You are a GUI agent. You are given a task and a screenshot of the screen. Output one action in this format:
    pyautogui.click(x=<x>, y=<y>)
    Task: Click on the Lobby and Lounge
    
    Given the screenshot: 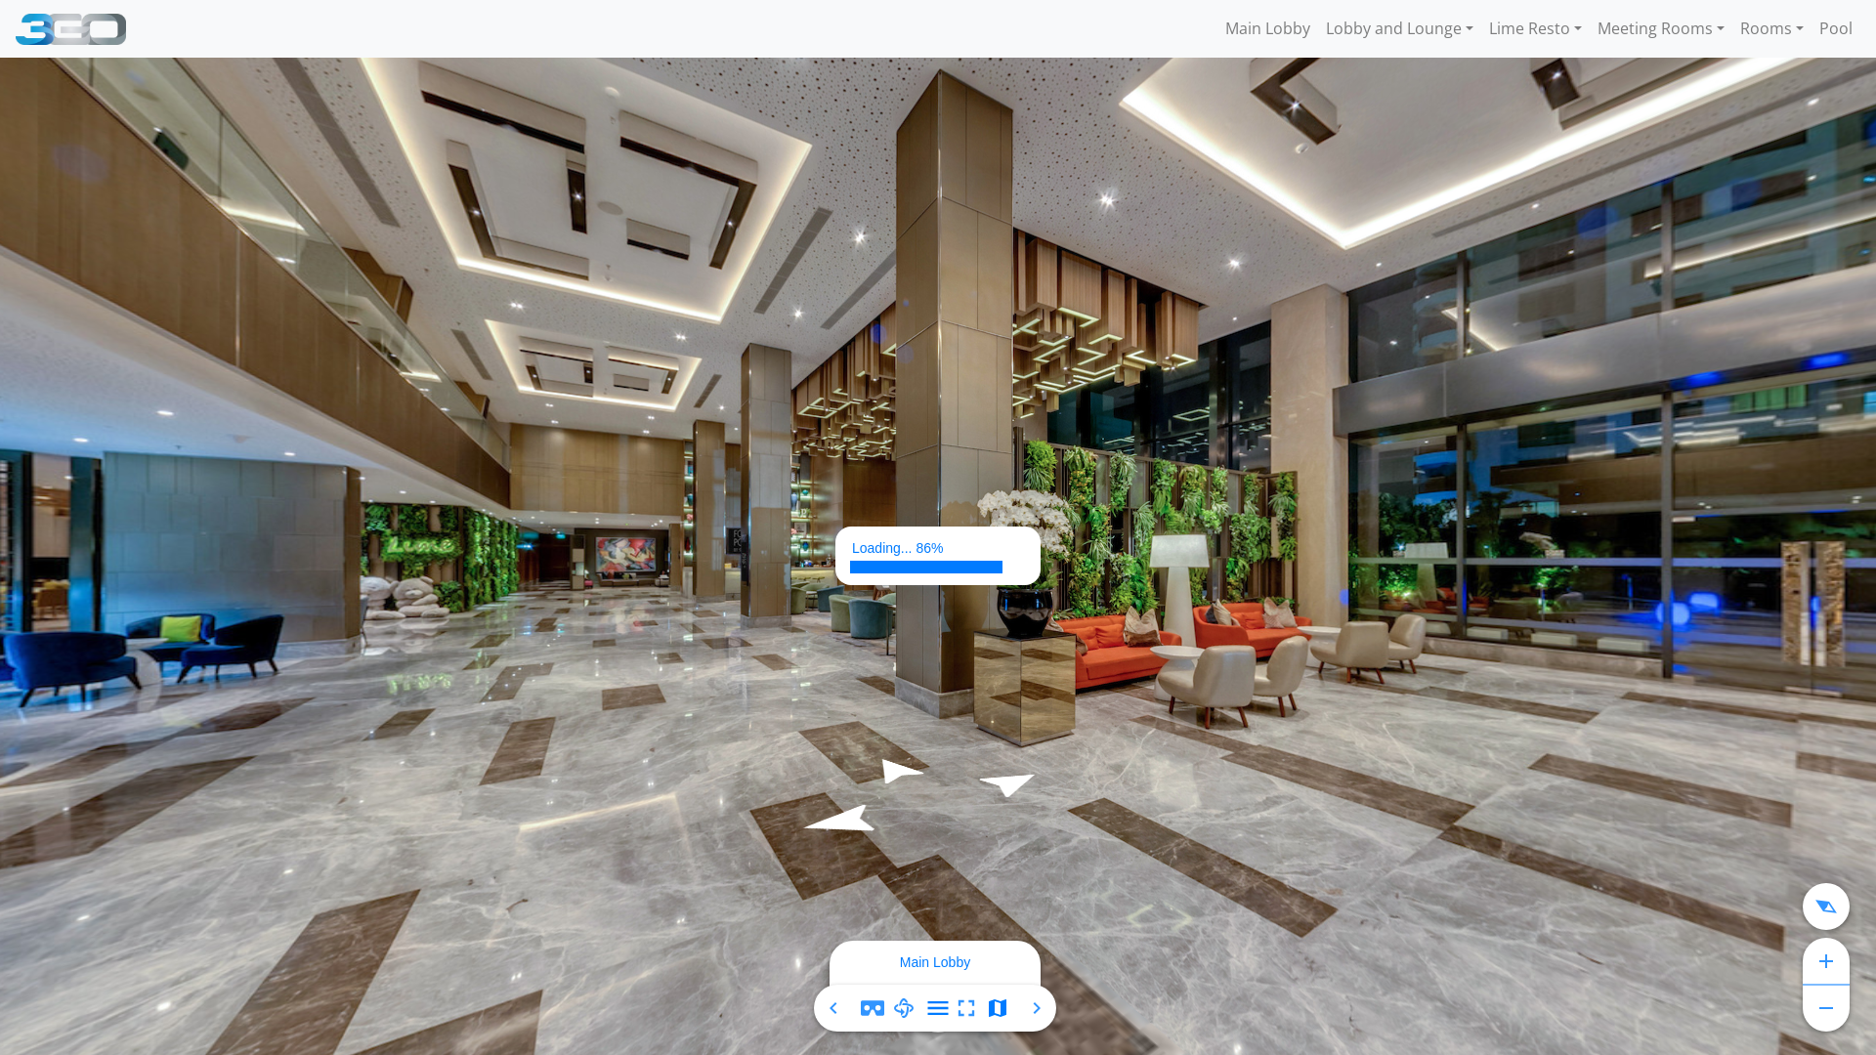 What is the action you would take?
    pyautogui.click(x=1399, y=28)
    